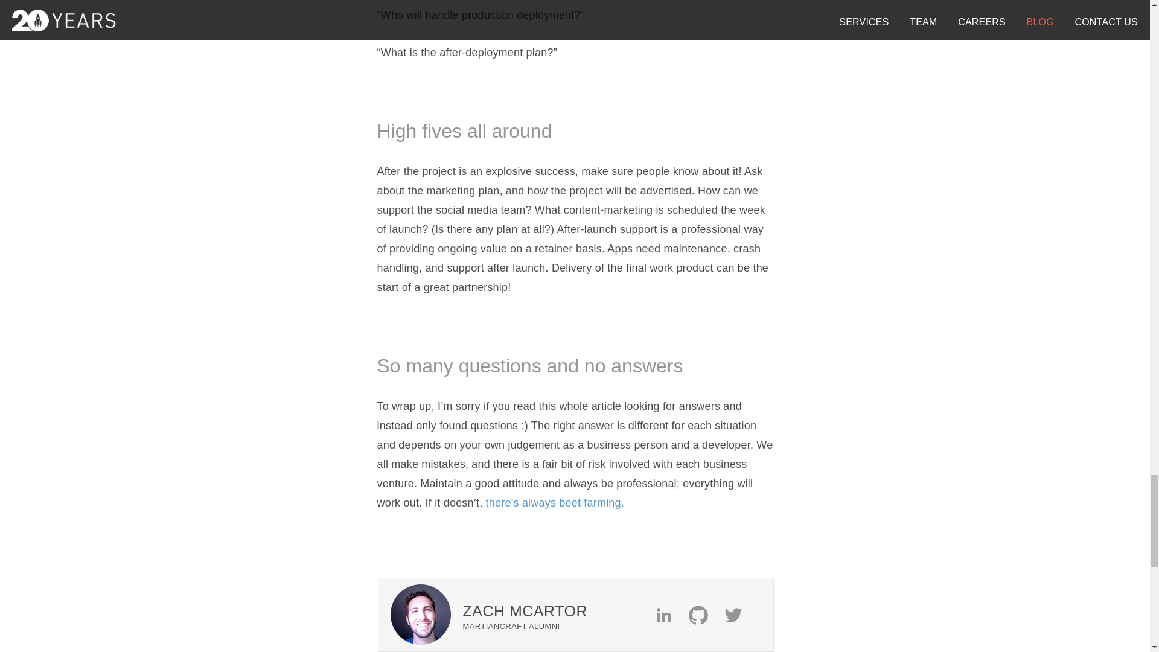 The width and height of the screenshot is (1159, 652). I want to click on social-github, so click(706, 615).